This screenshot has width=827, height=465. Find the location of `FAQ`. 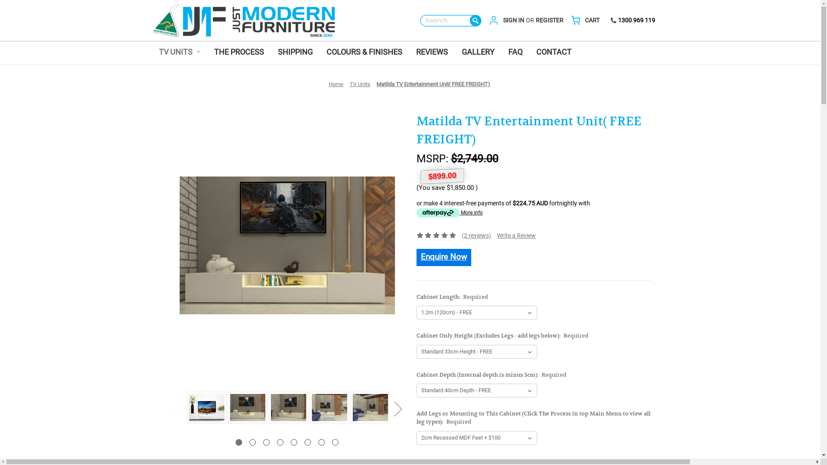

FAQ is located at coordinates (515, 53).